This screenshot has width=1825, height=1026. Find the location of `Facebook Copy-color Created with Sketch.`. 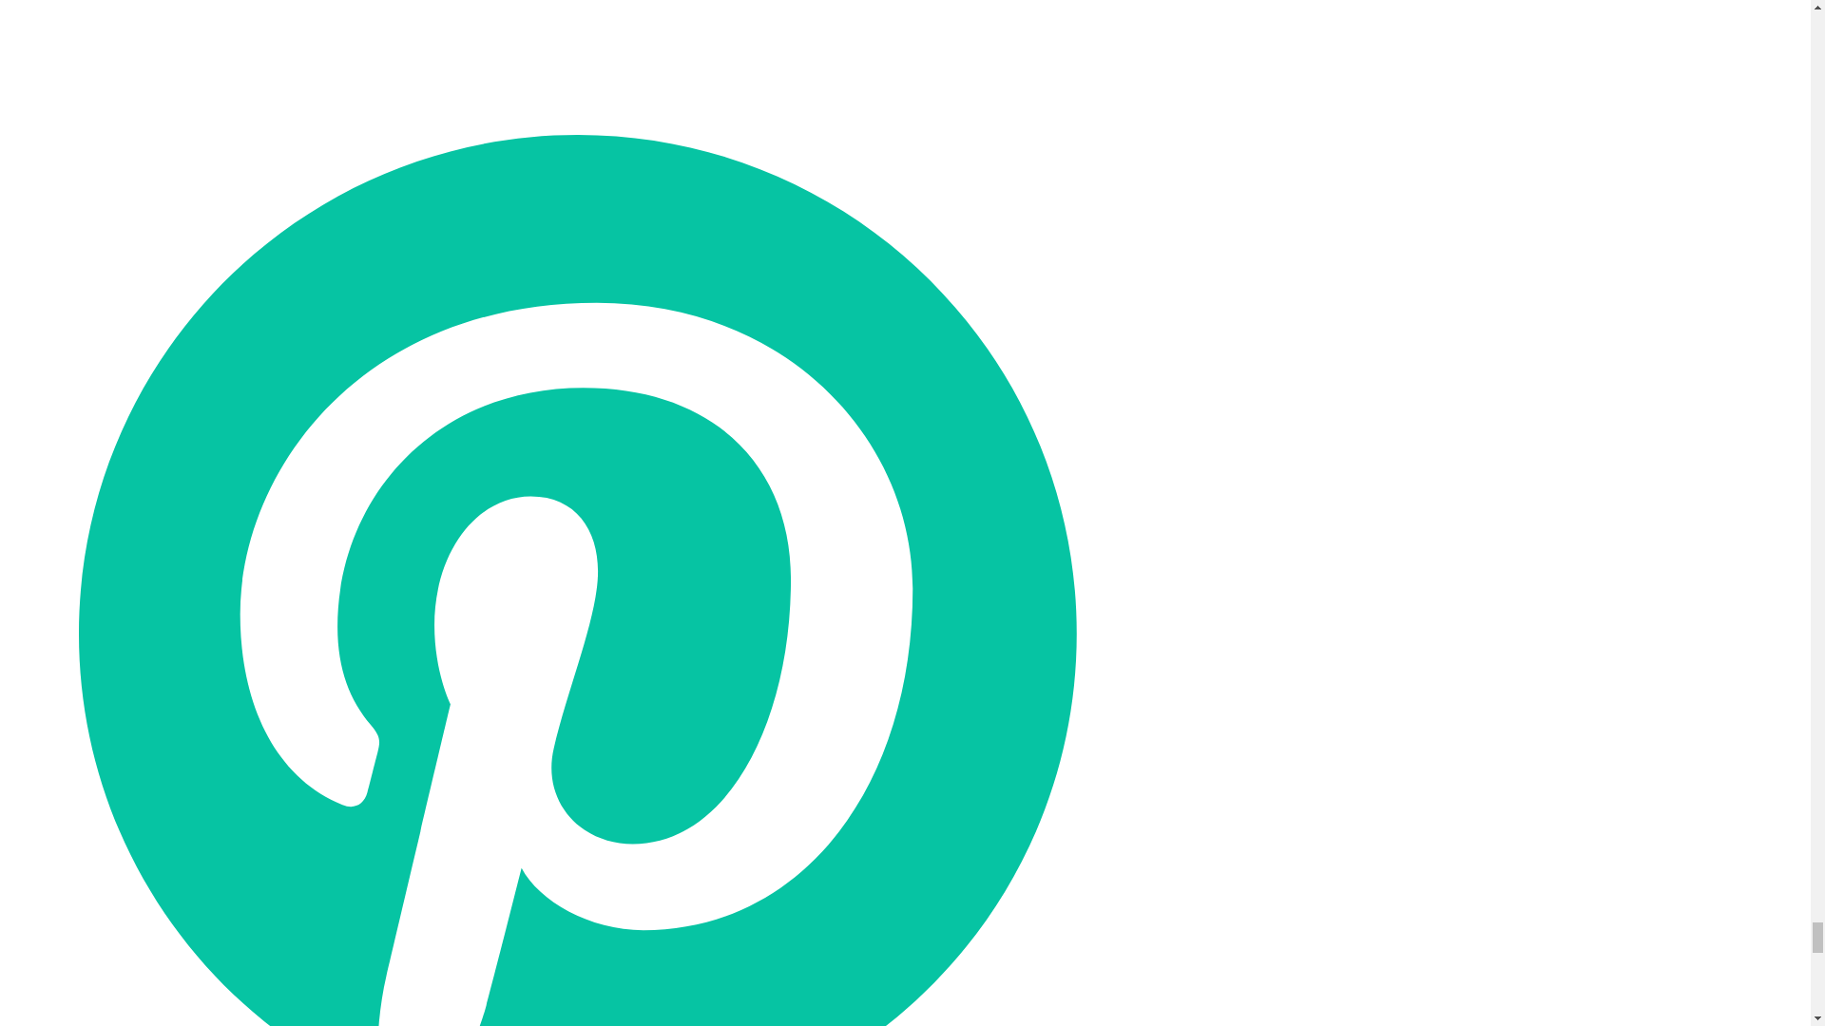

Facebook Copy-color Created with Sketch. is located at coordinates (577, 30).